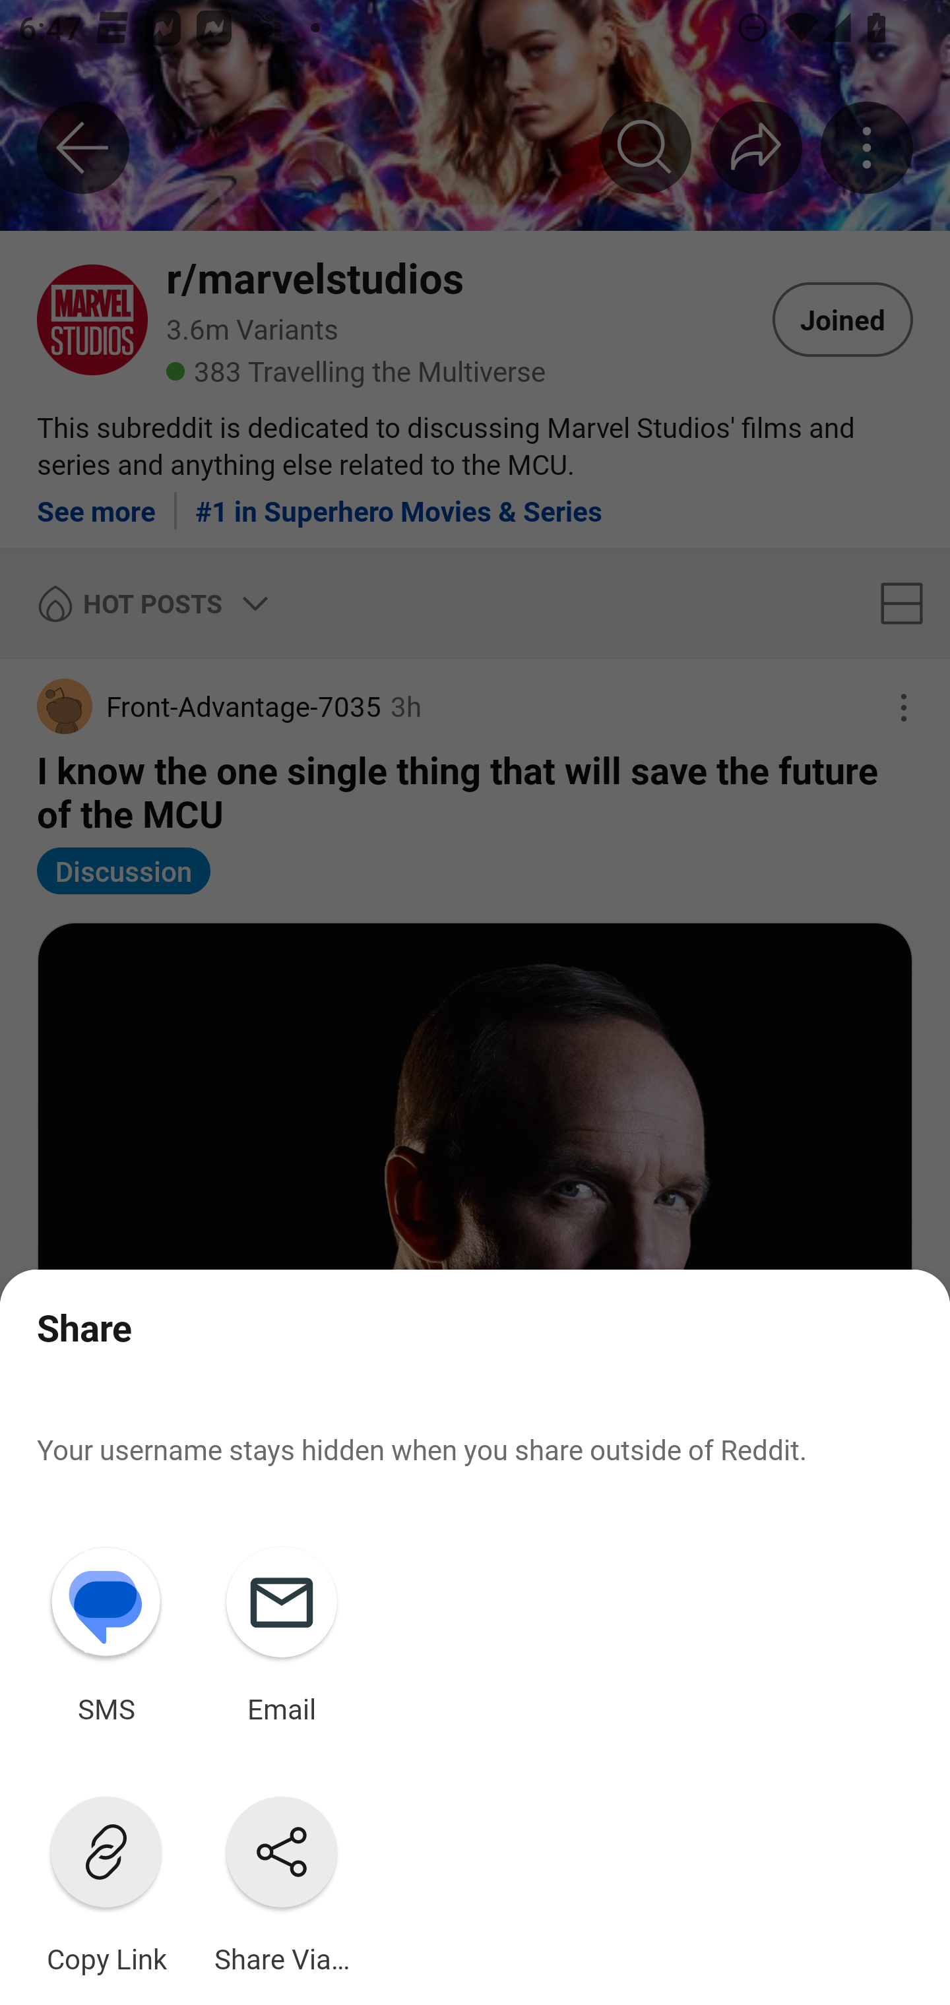  I want to click on Share Via…, so click(281, 1880).